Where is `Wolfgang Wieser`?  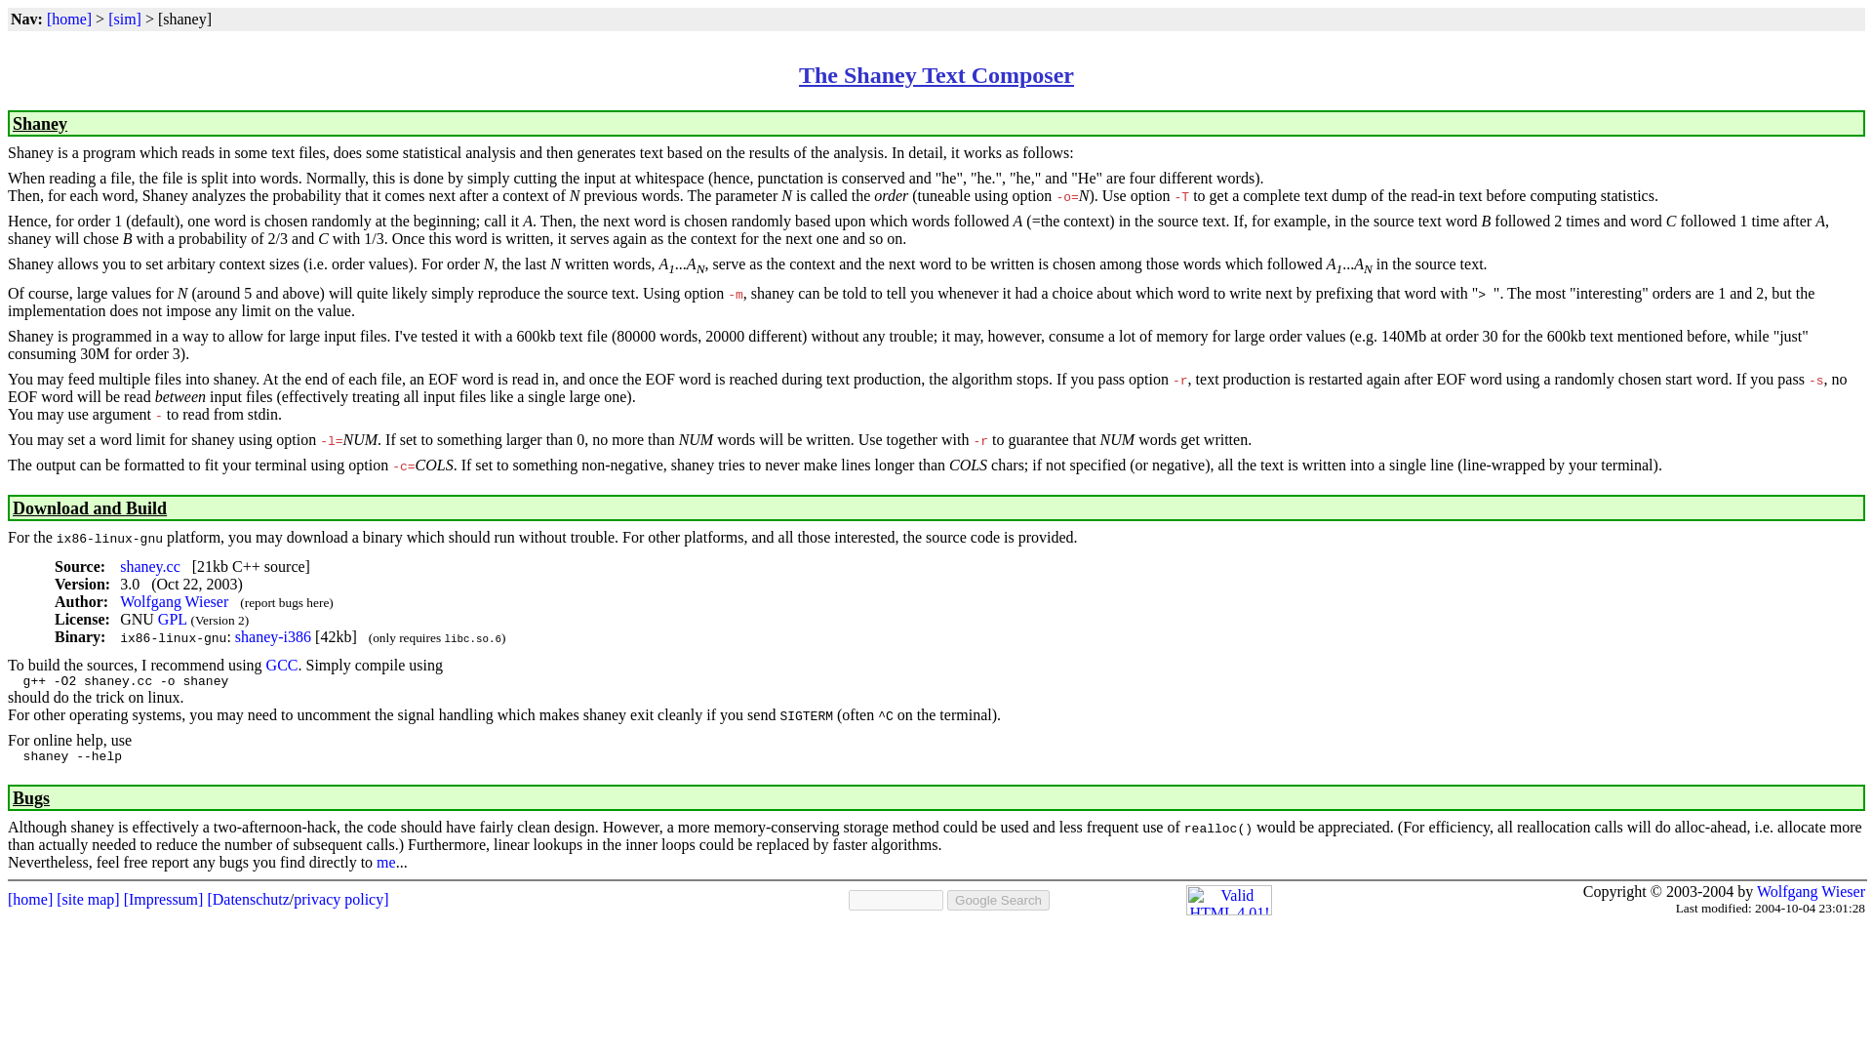
Wolfgang Wieser is located at coordinates (1811, 892).